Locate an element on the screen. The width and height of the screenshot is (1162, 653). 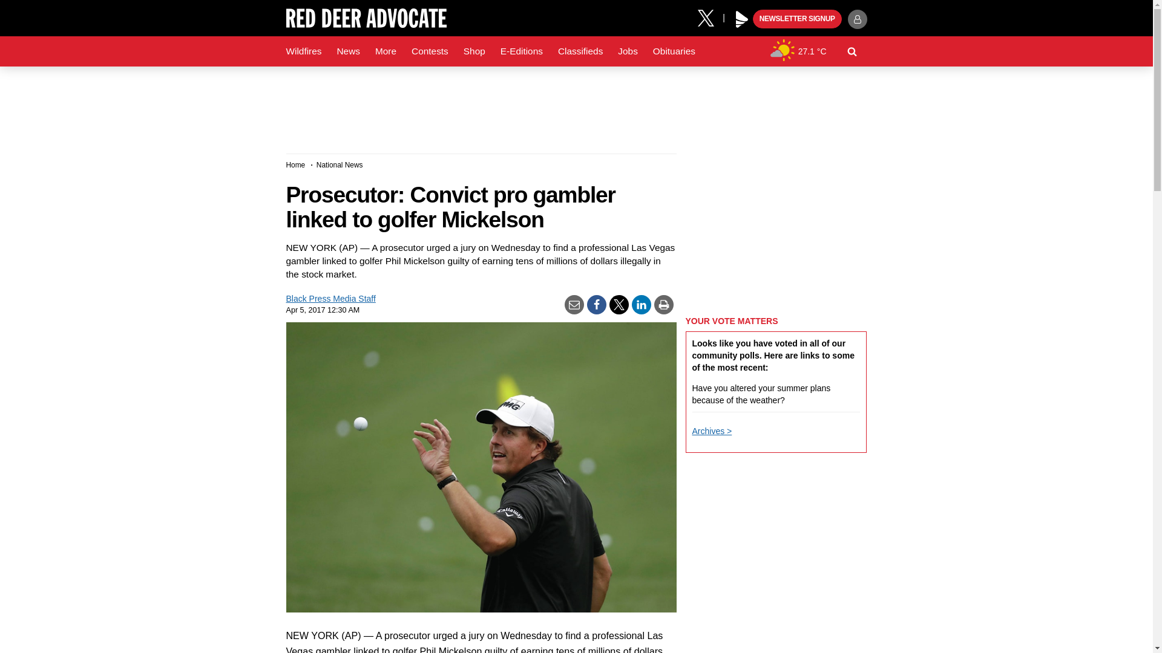
News is located at coordinates (347, 51).